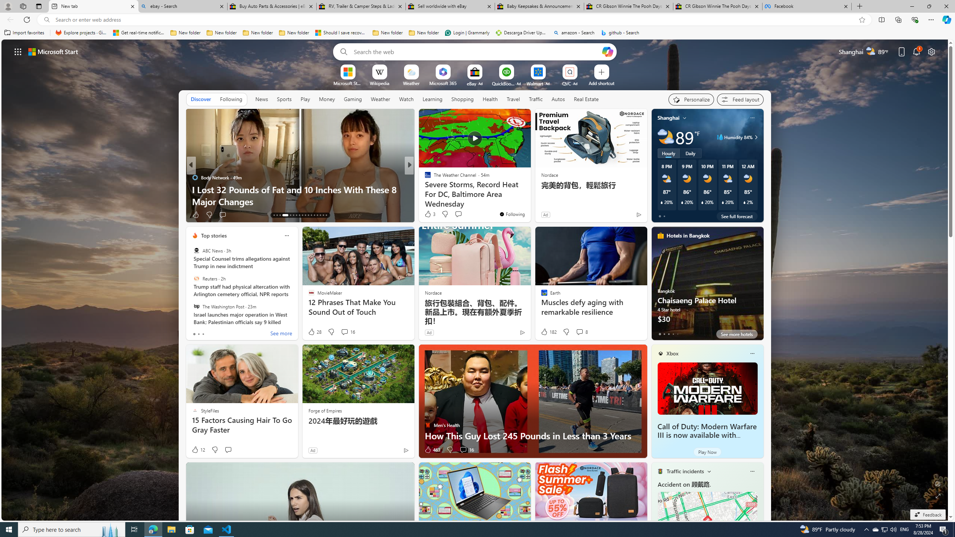 This screenshot has width=955, height=537. What do you see at coordinates (529, 195) in the screenshot?
I see `How to get rid of body odor, according to medical experts` at bounding box center [529, 195].